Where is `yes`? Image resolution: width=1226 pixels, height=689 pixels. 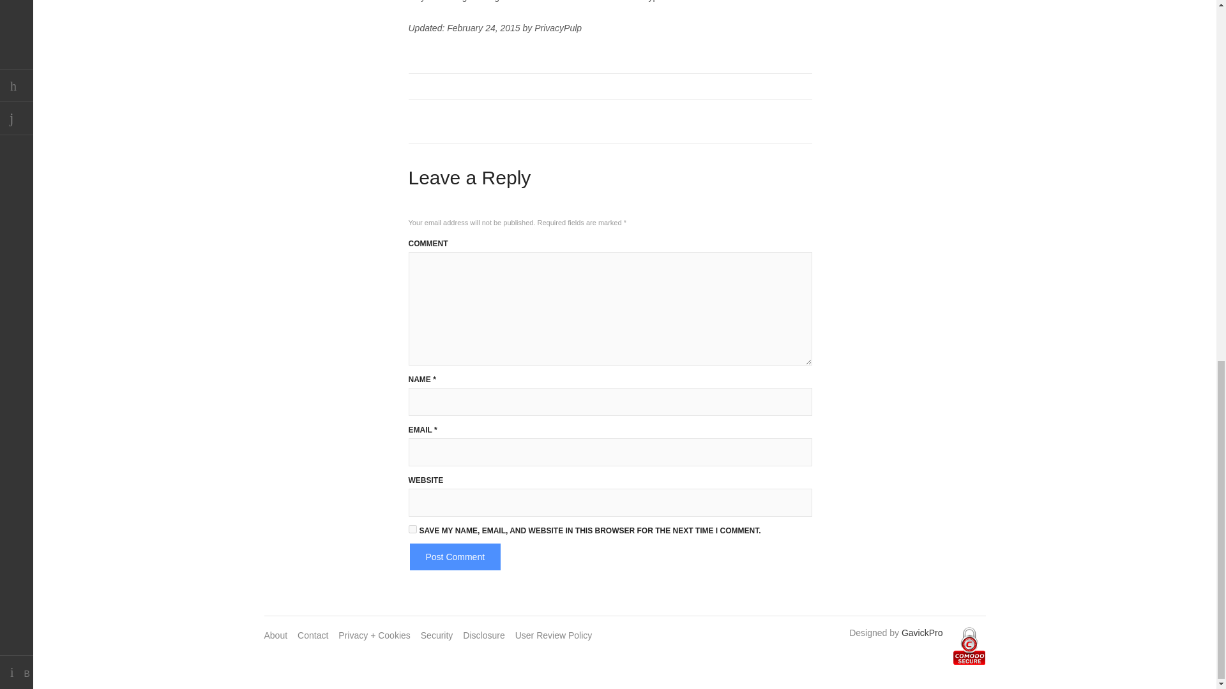
yes is located at coordinates (412, 528).